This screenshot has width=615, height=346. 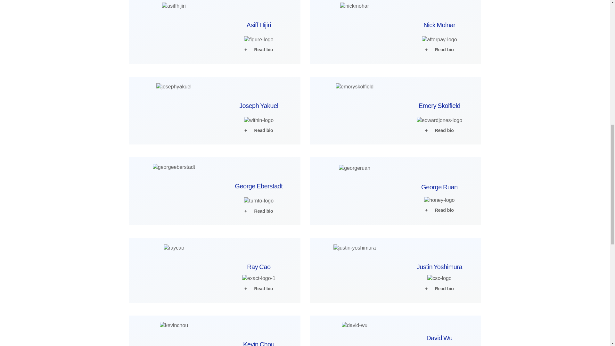 I want to click on georgeeberstadt, so click(x=174, y=167).